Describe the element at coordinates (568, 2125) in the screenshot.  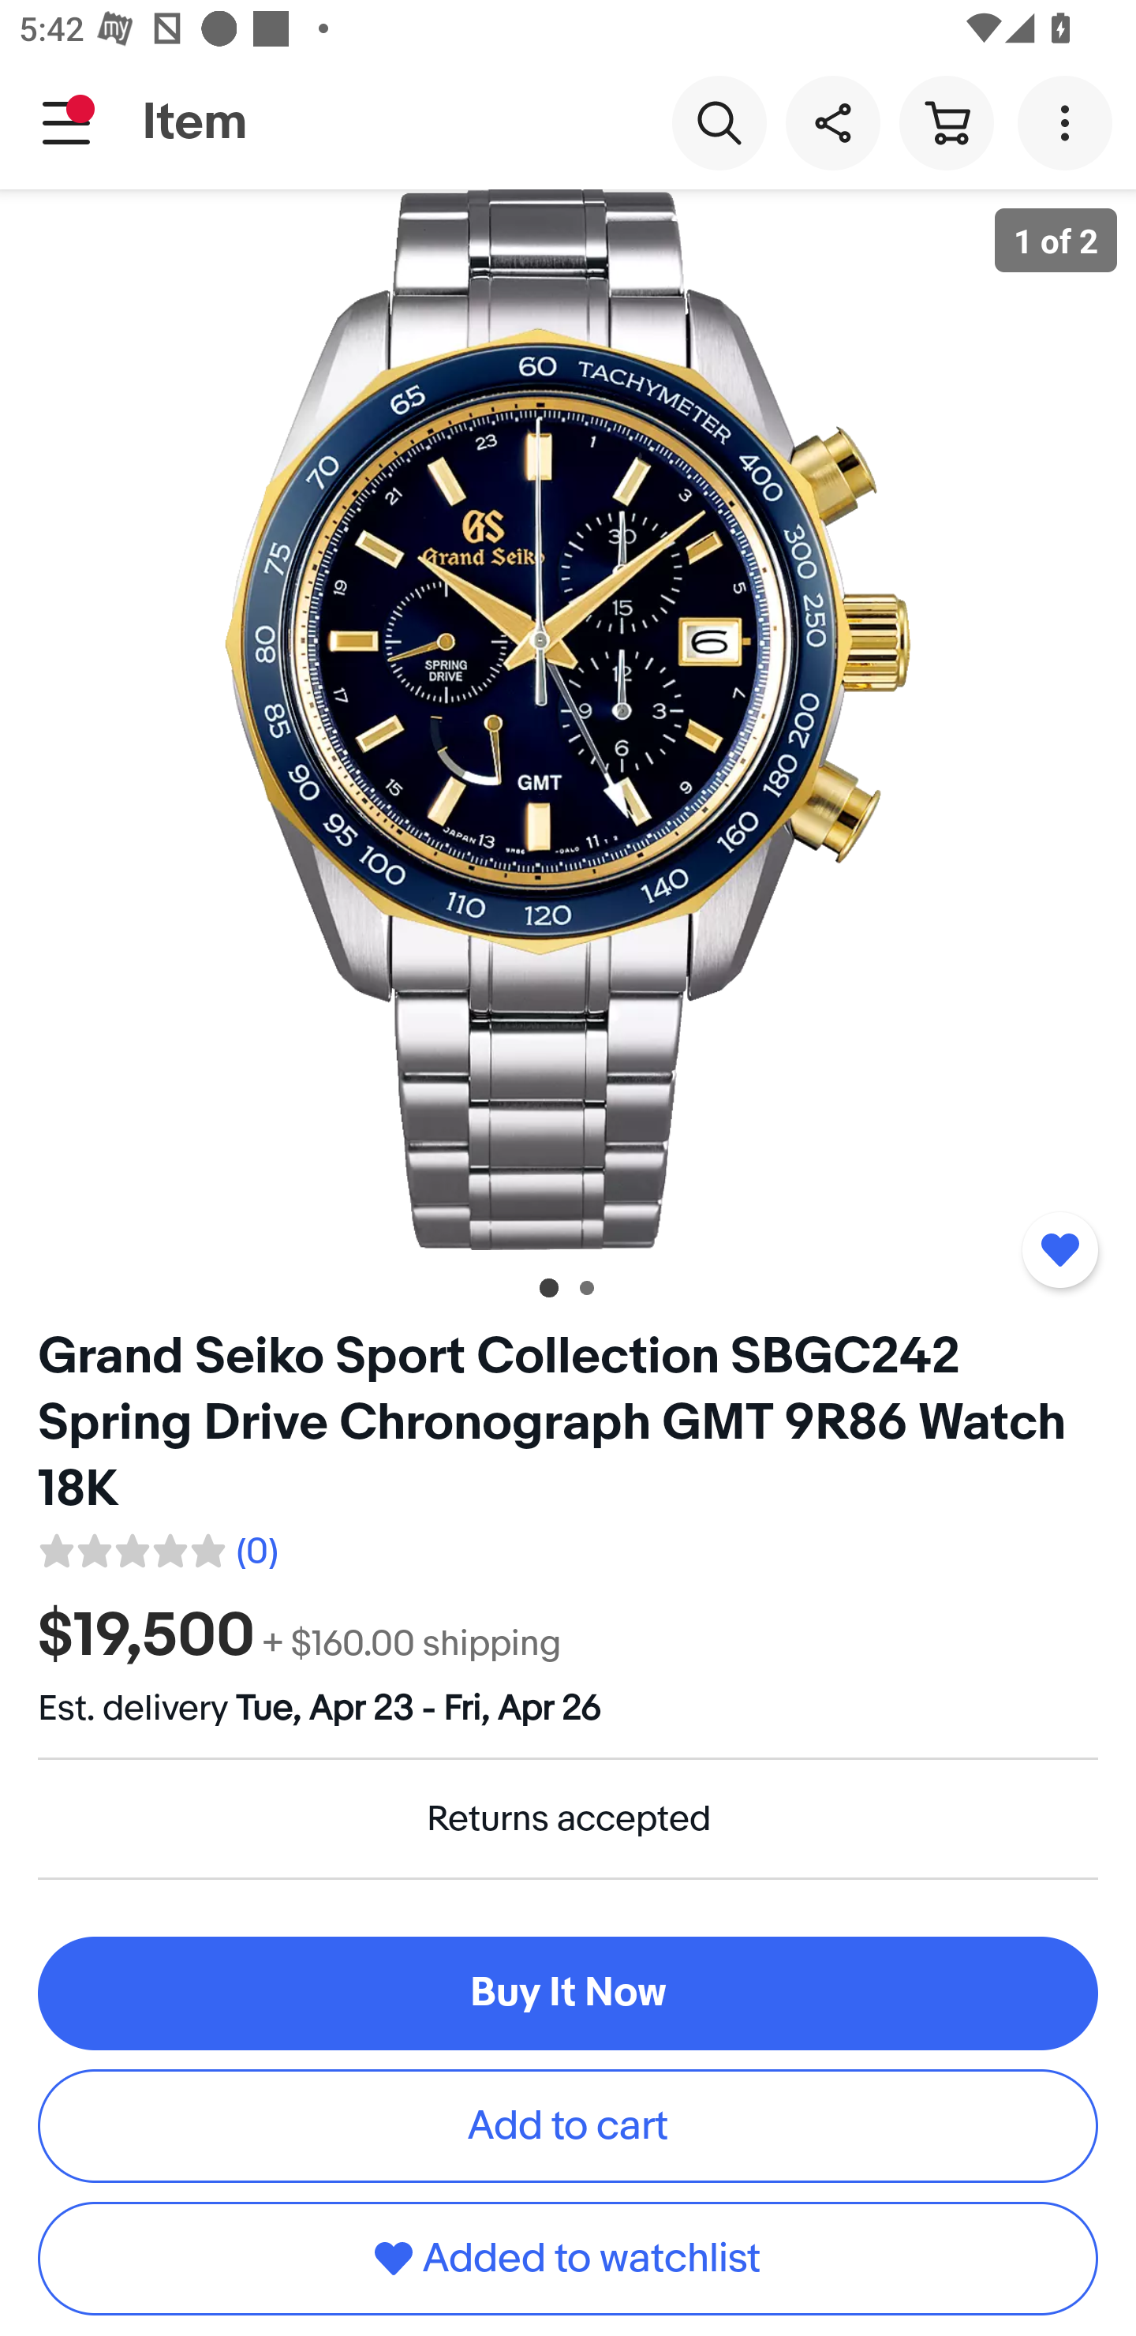
I see `Add to cart` at that location.